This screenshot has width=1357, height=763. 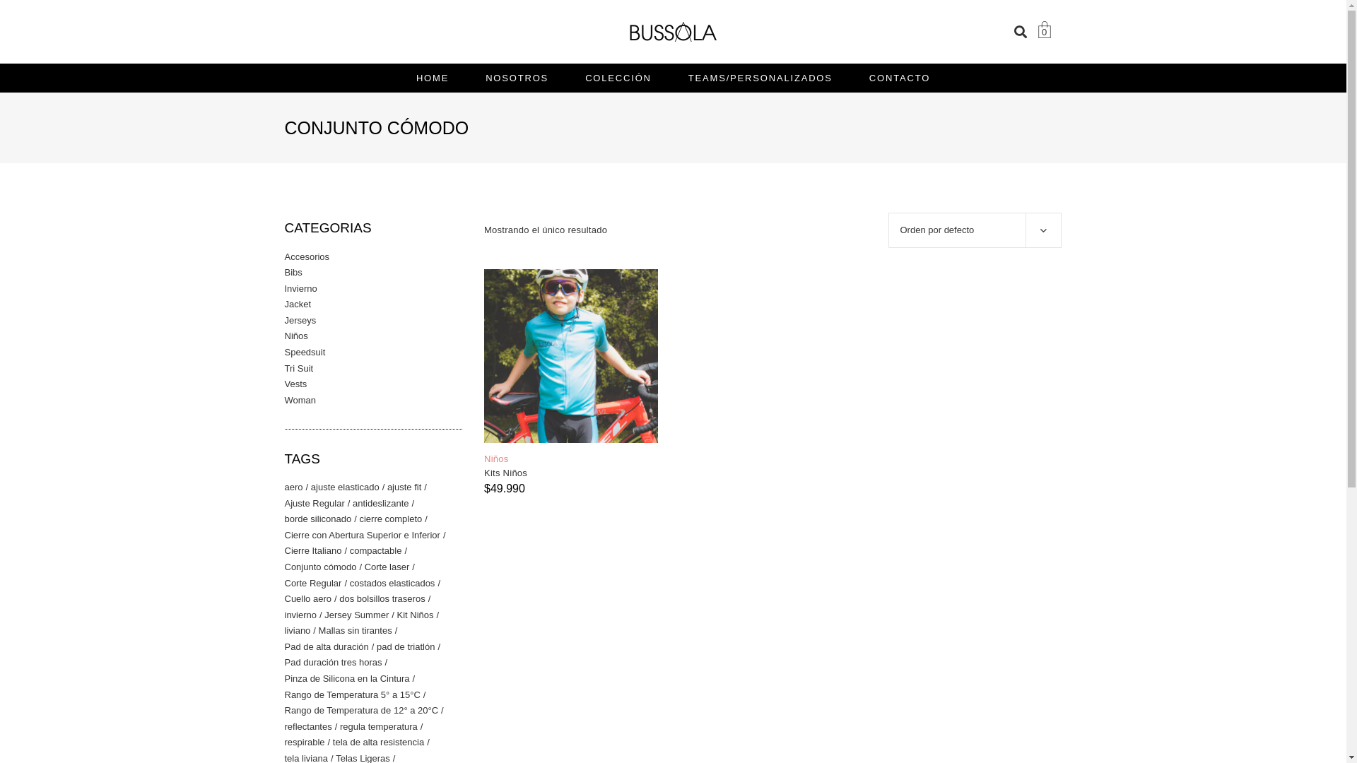 What do you see at coordinates (365, 536) in the screenshot?
I see `Cierre con Abertura Superior e Inferior` at bounding box center [365, 536].